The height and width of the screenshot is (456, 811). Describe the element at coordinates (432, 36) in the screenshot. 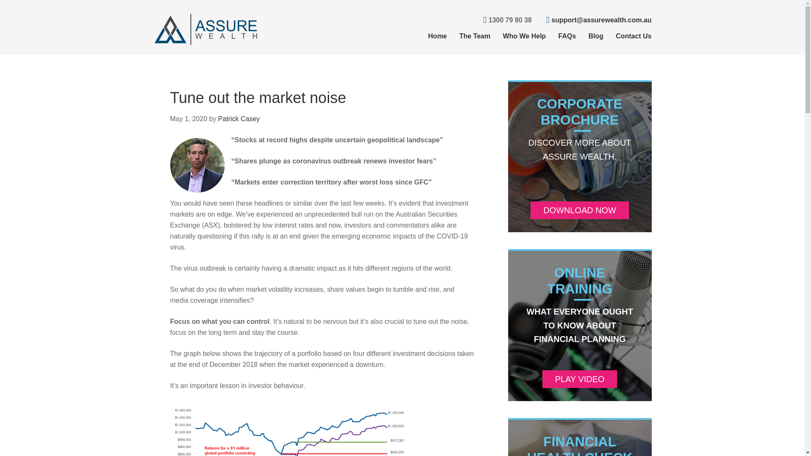

I see `Home` at that location.